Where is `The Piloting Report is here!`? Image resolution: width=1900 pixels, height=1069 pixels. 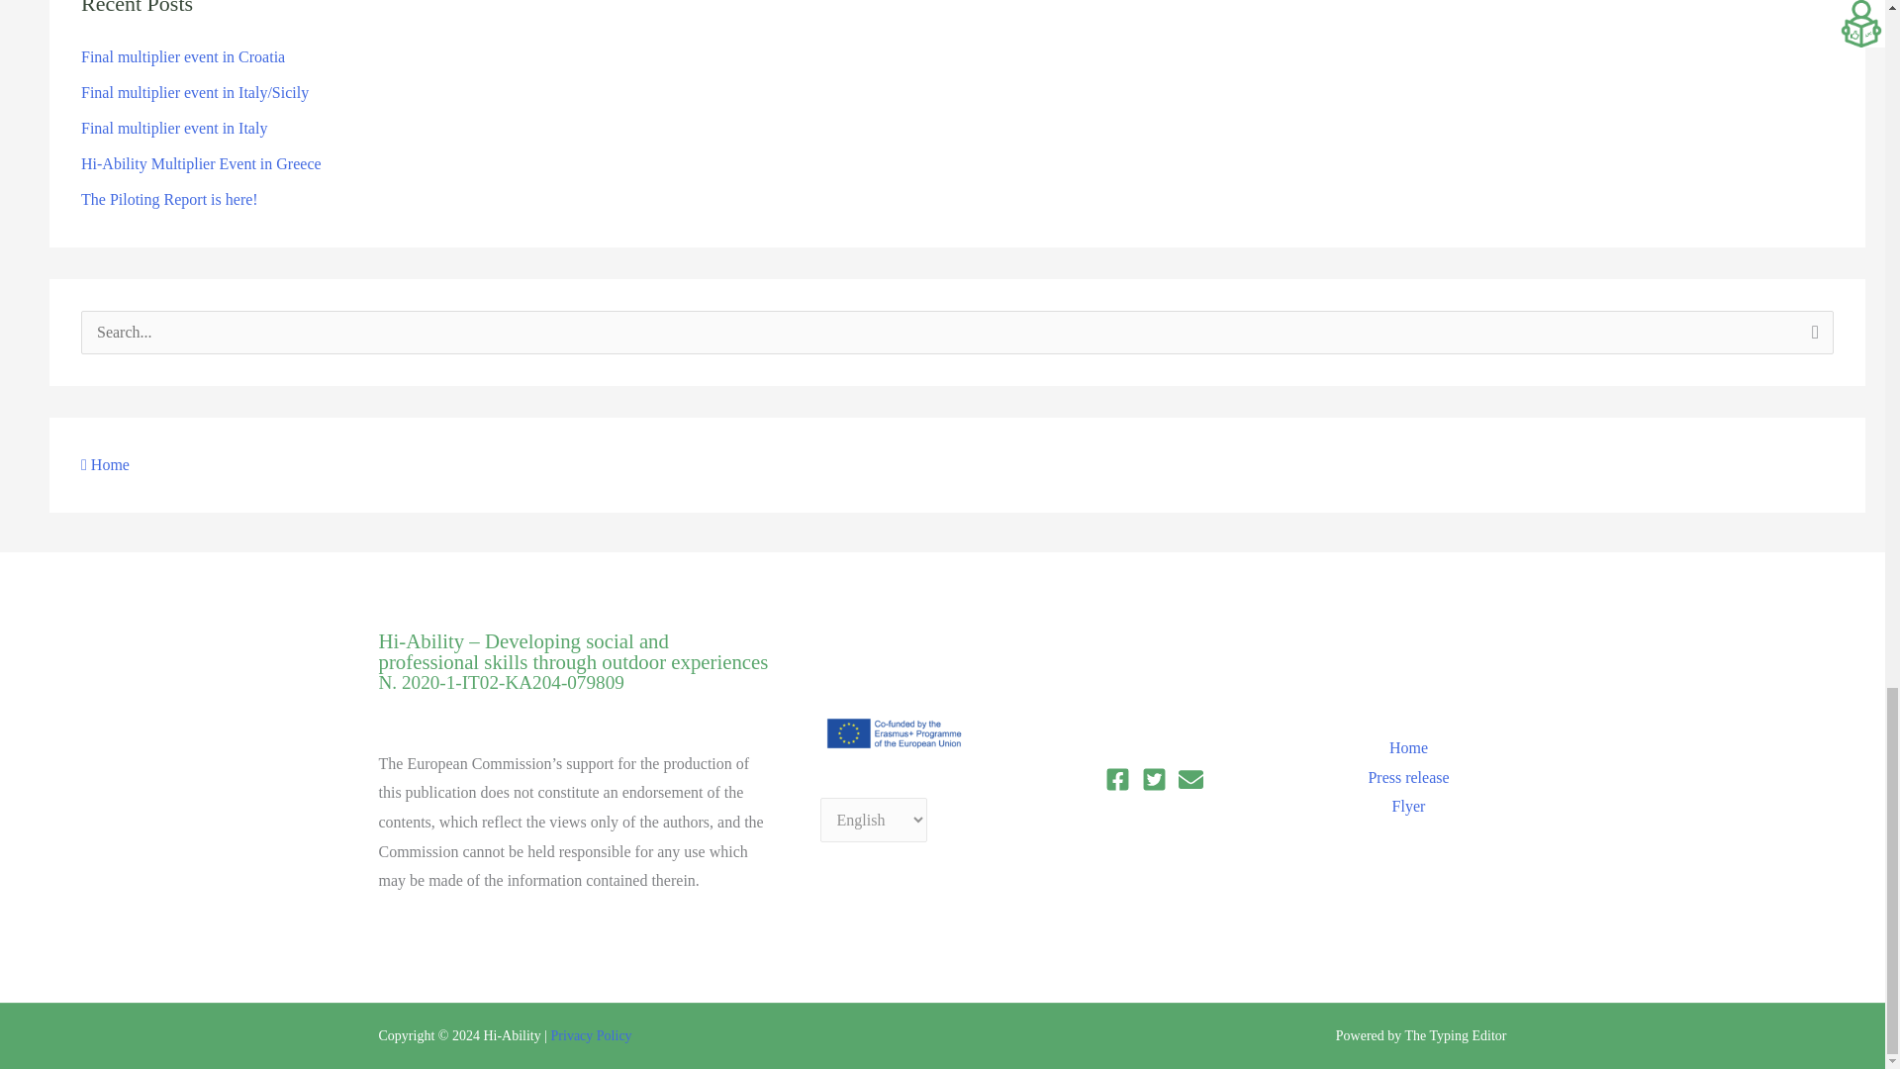
The Piloting Report is here! is located at coordinates (170, 199).